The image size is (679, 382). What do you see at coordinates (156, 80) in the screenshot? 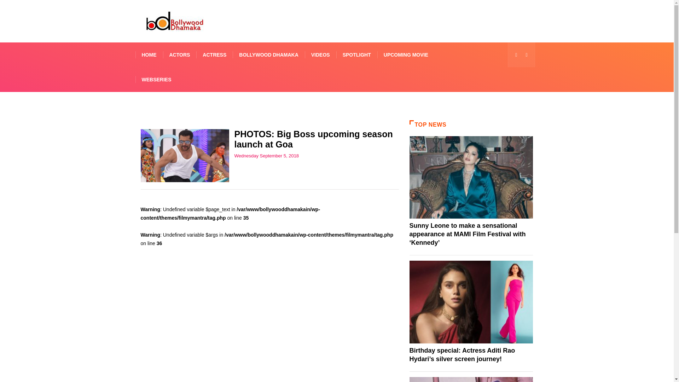
I see `WEBSERIES` at bounding box center [156, 80].